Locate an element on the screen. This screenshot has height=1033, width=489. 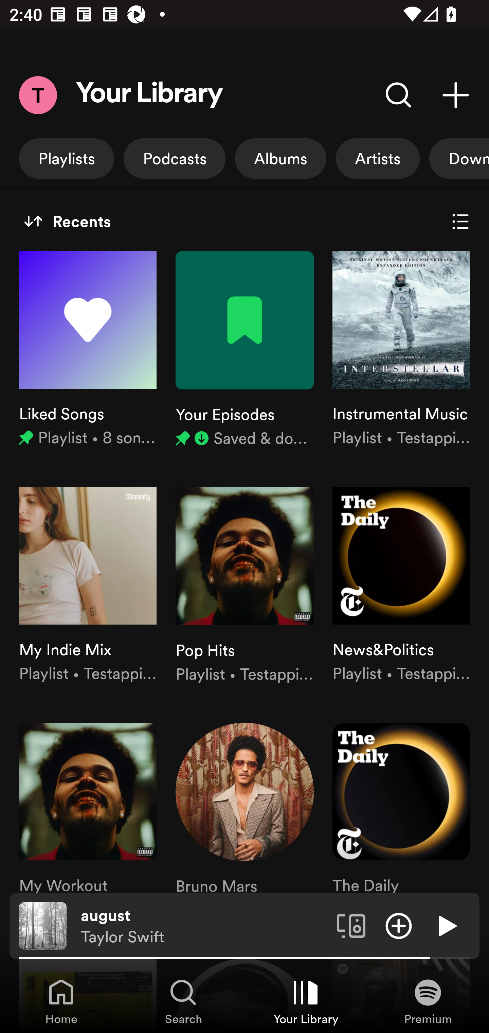
Albums, show only albums. is located at coordinates (280, 158).